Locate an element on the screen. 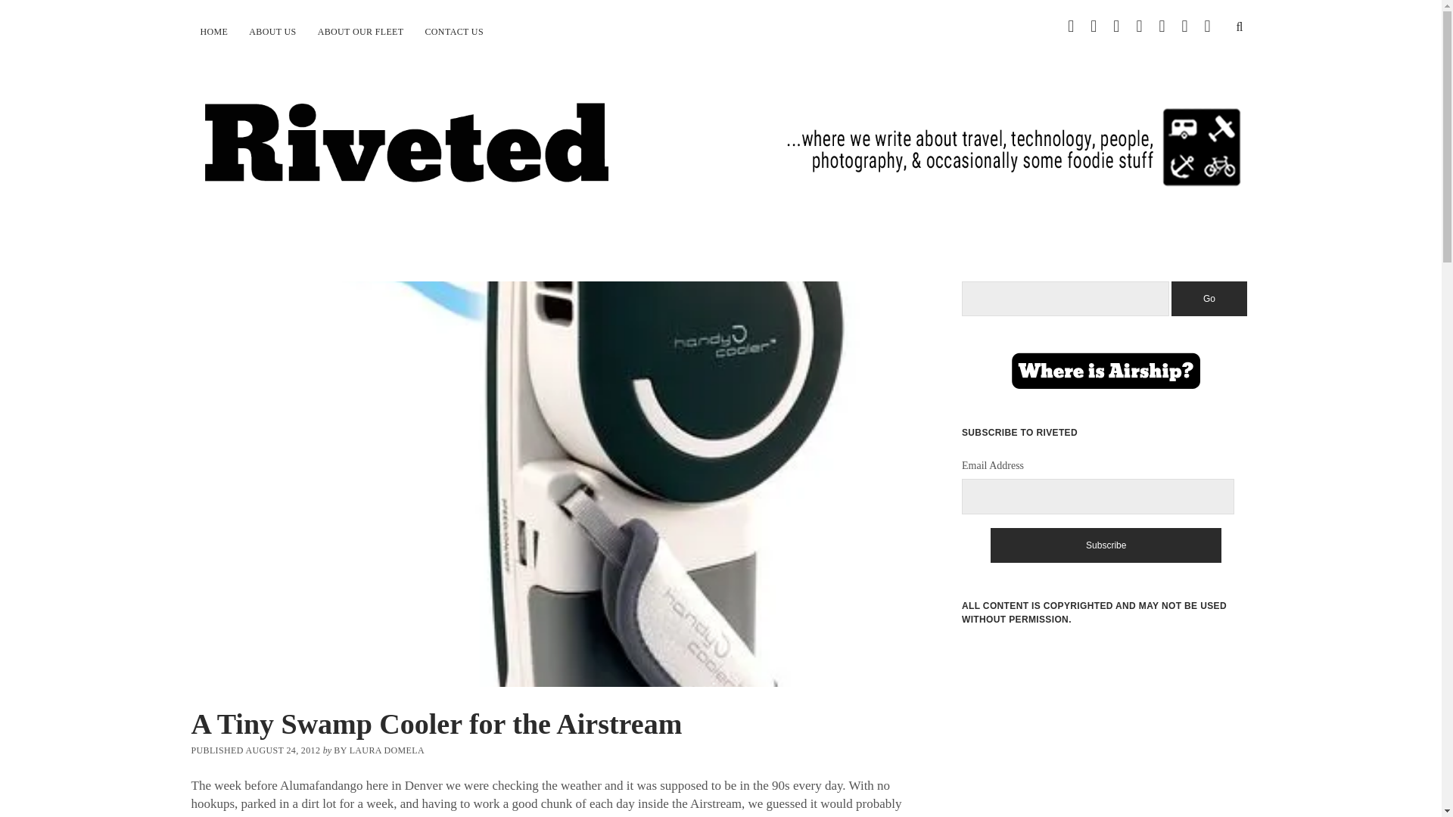 Image resolution: width=1453 pixels, height=817 pixels. ABOUT OUR FLEET is located at coordinates (360, 32).